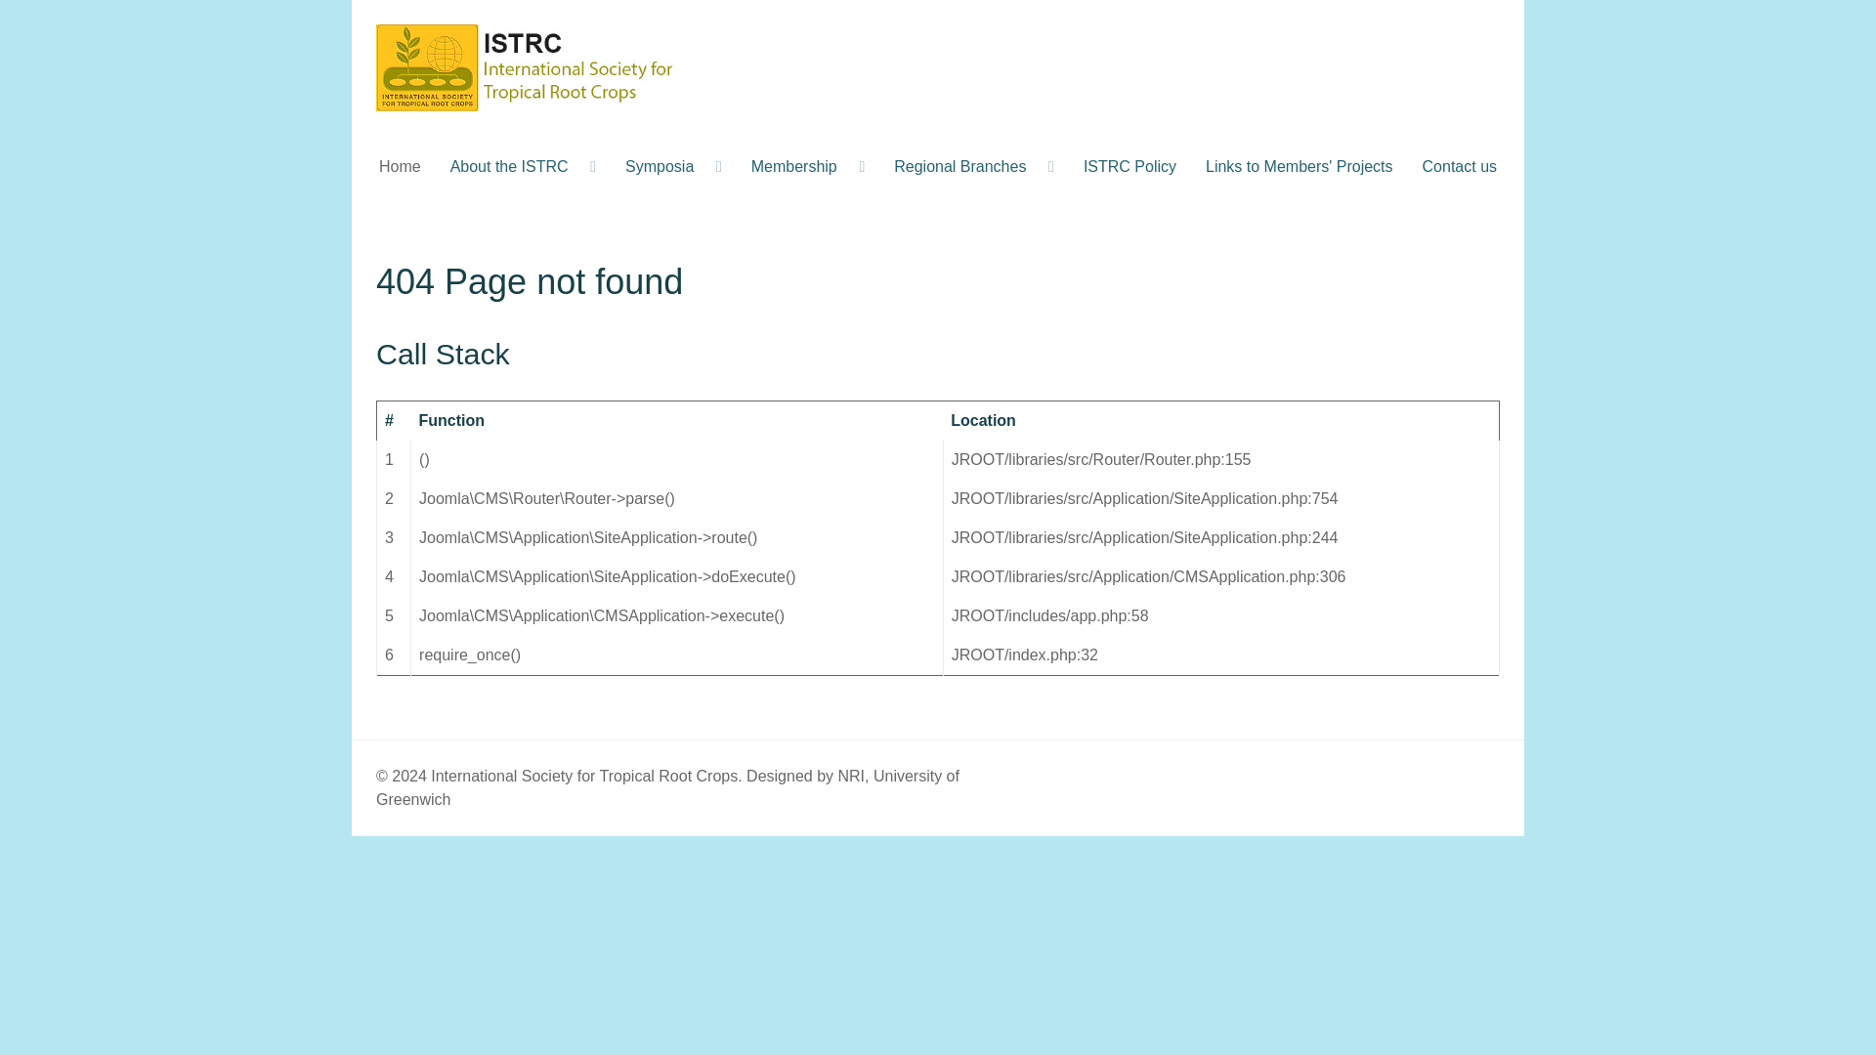 The image size is (1876, 1055). Describe the element at coordinates (1300, 166) in the screenshot. I see `Links to Members' Projects` at that location.